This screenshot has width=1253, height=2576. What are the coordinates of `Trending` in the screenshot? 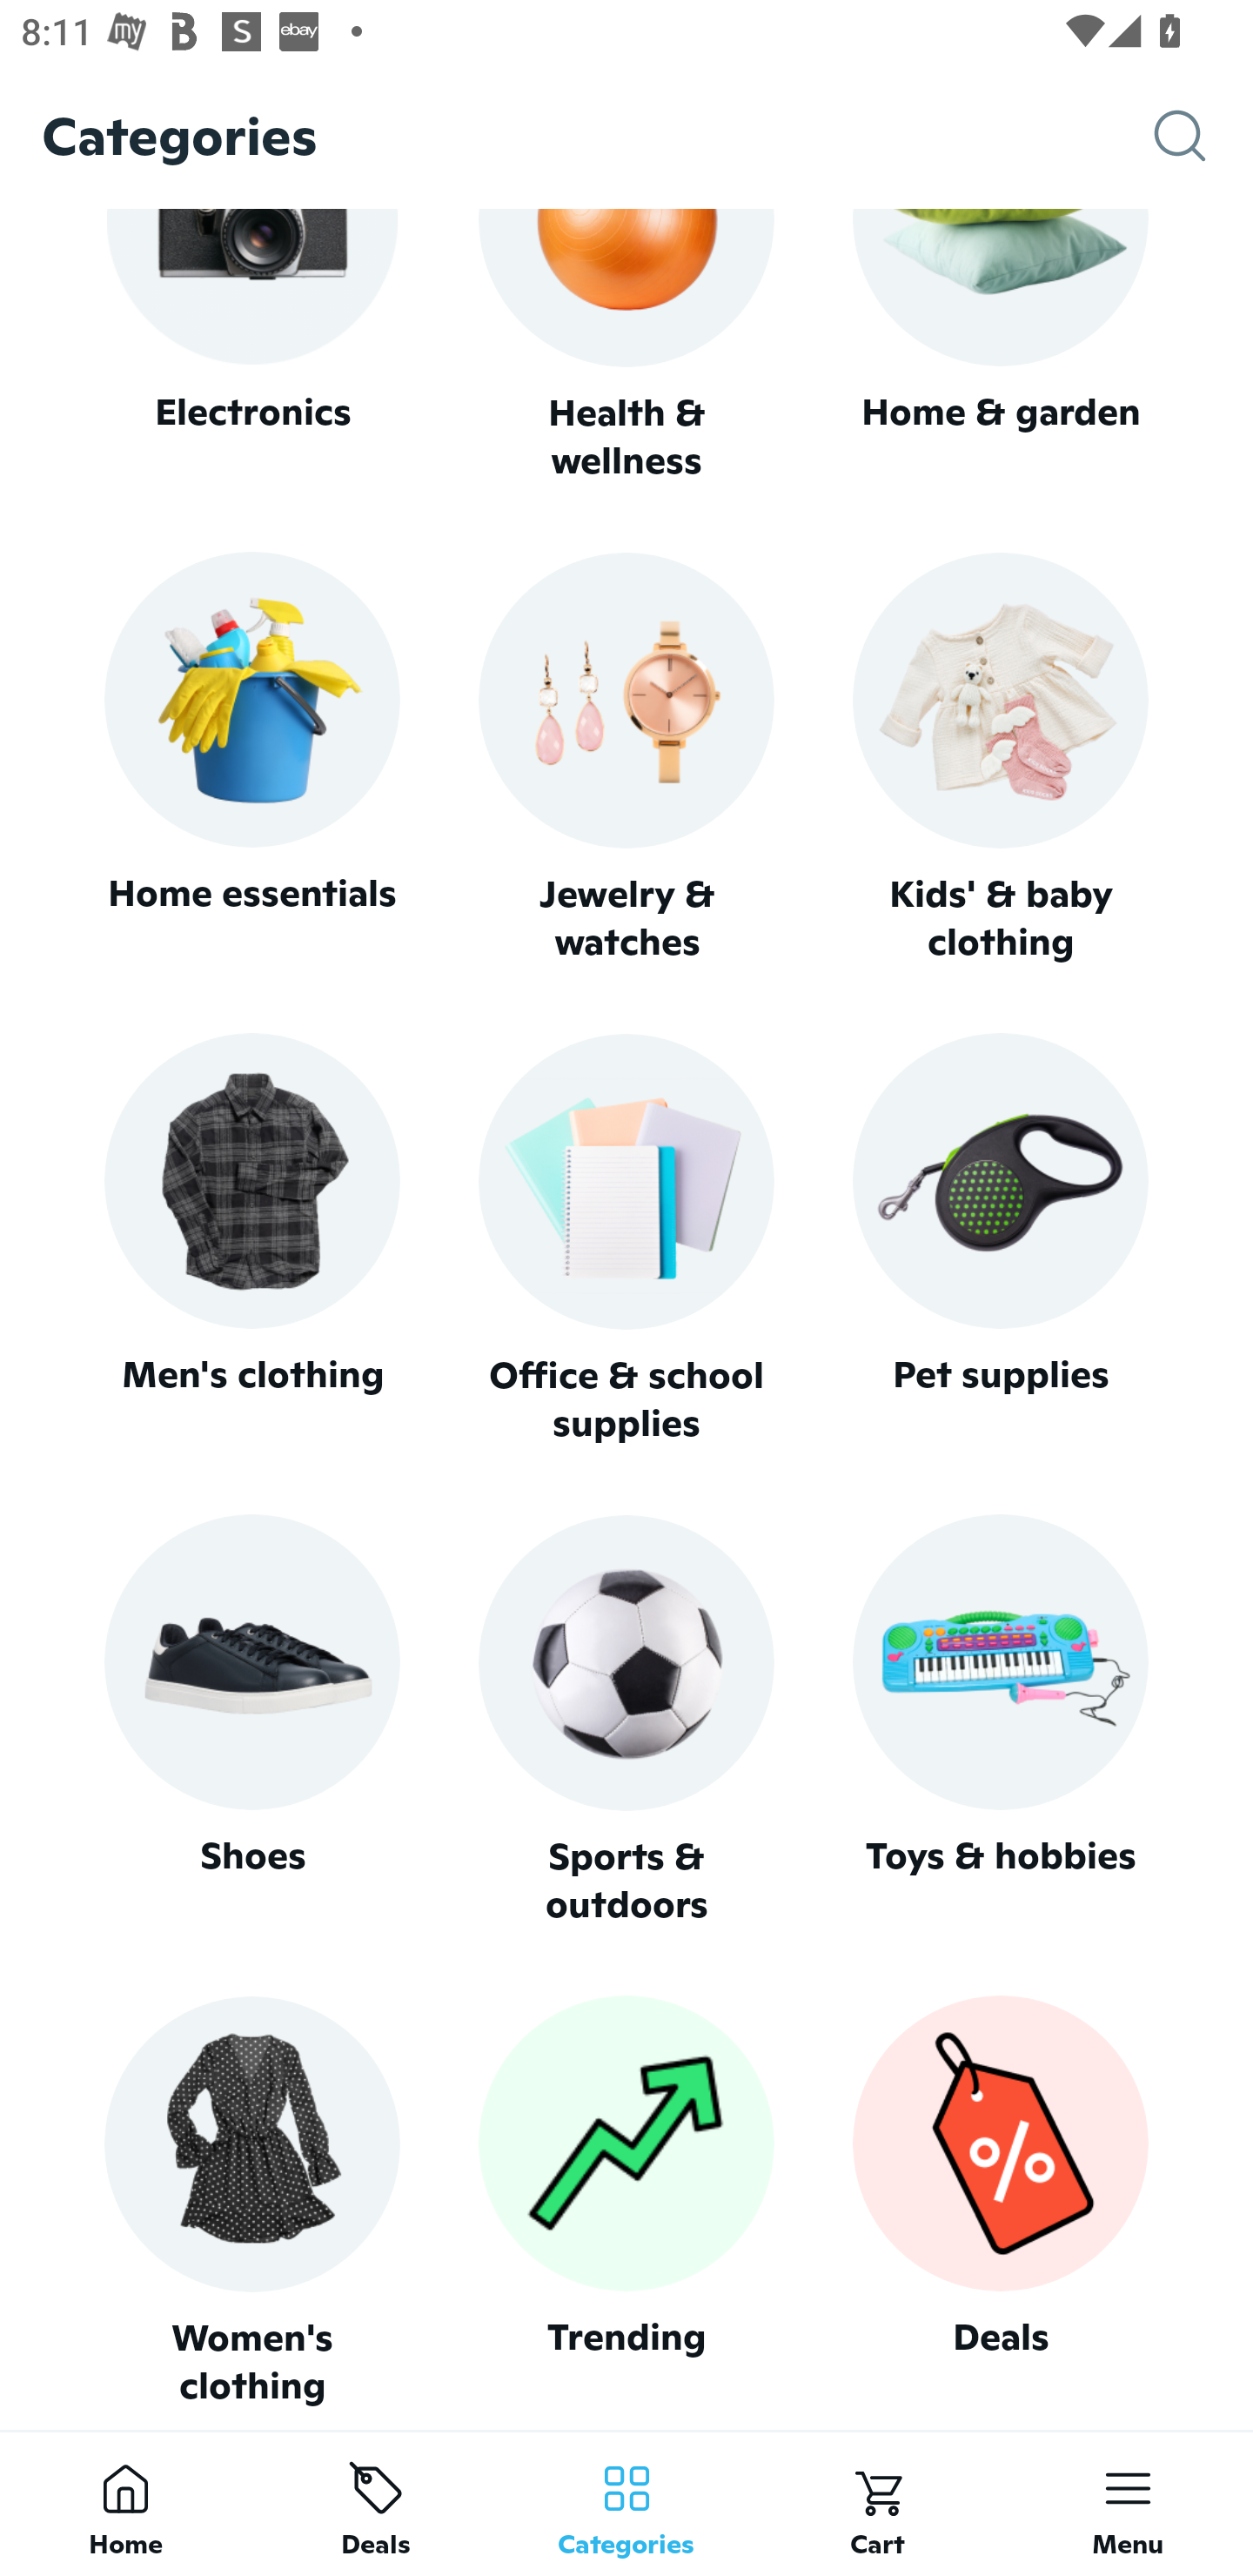 It's located at (626, 2202).